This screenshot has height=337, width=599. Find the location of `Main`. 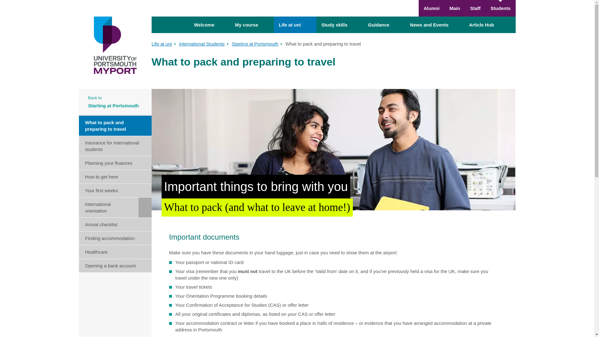

Main is located at coordinates (455, 8).